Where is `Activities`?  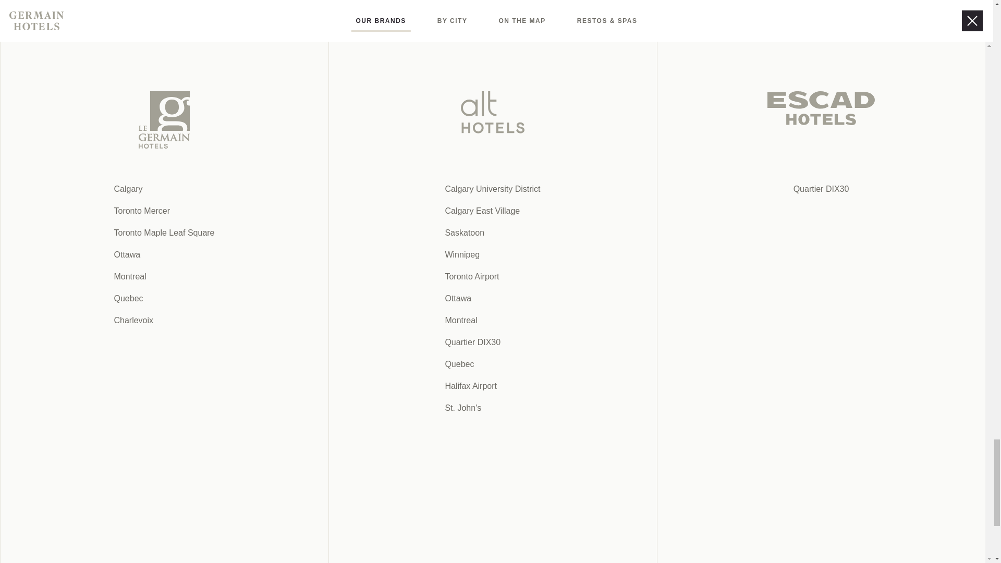 Activities is located at coordinates (250, 4).